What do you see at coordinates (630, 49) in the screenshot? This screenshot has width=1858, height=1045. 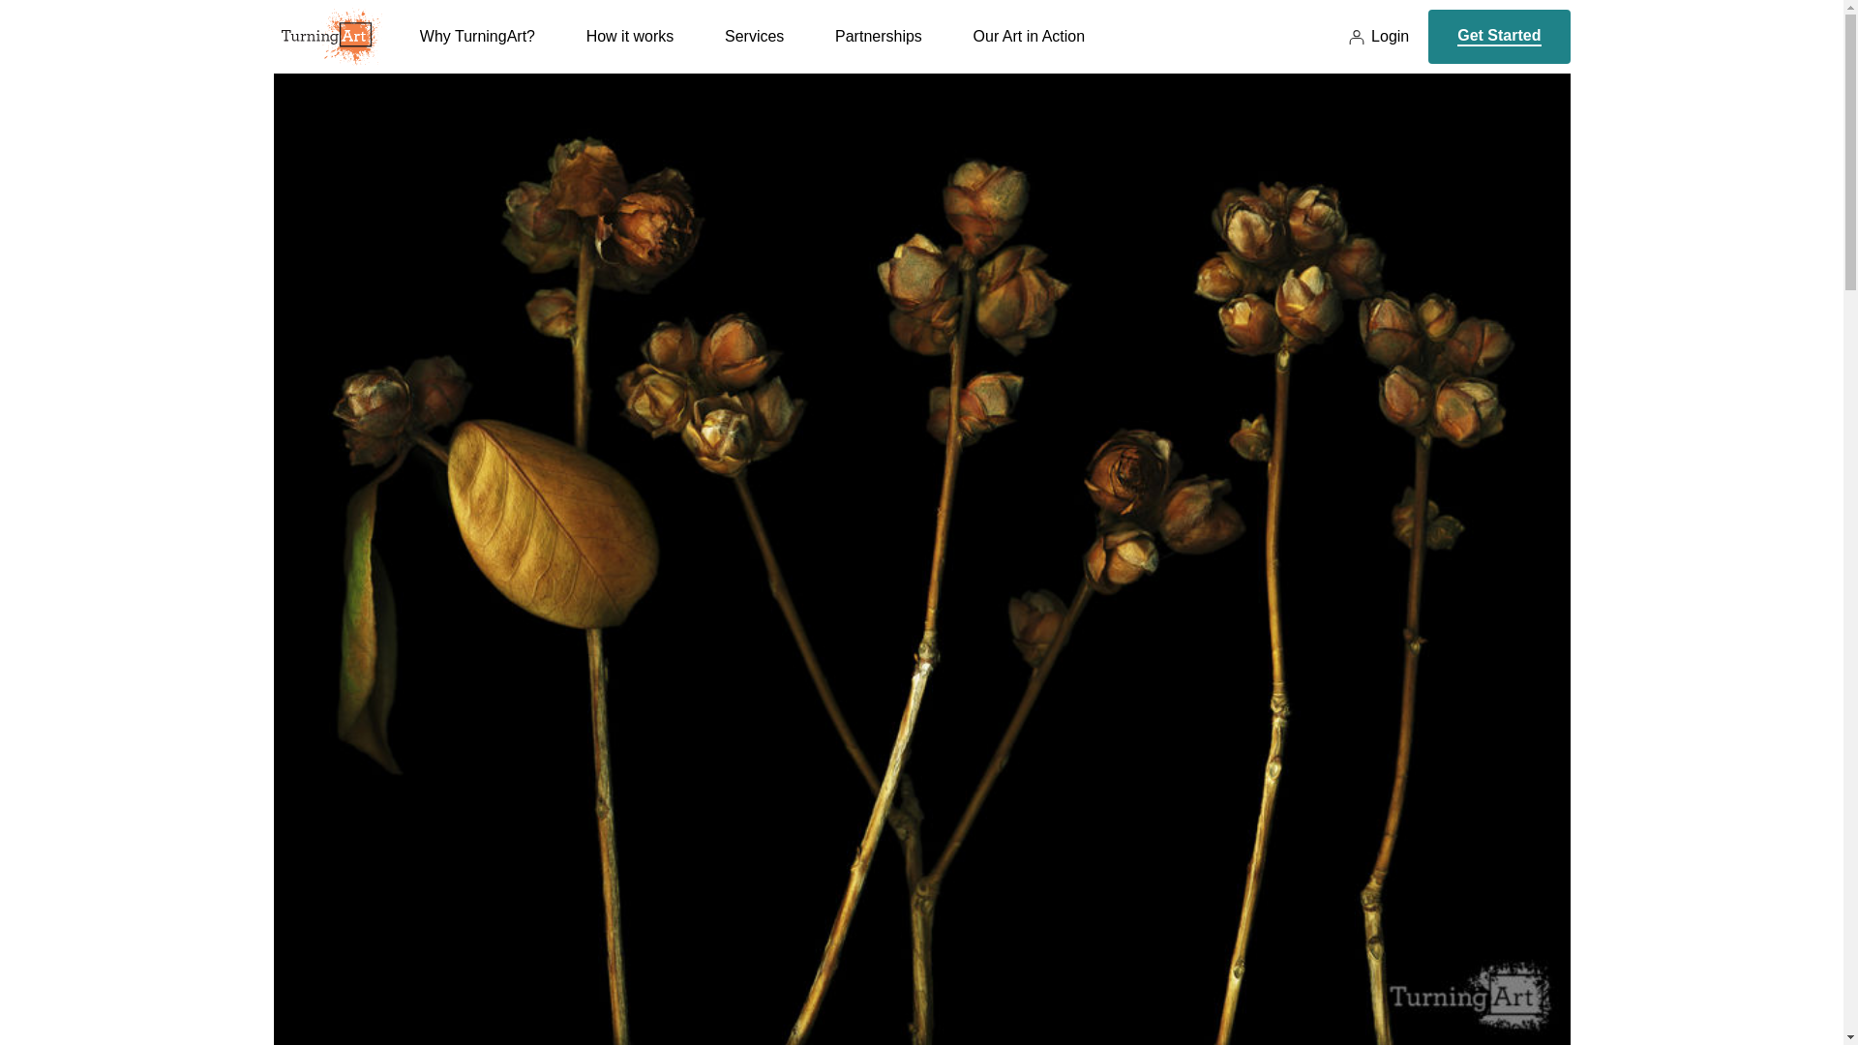 I see `How it works` at bounding box center [630, 49].